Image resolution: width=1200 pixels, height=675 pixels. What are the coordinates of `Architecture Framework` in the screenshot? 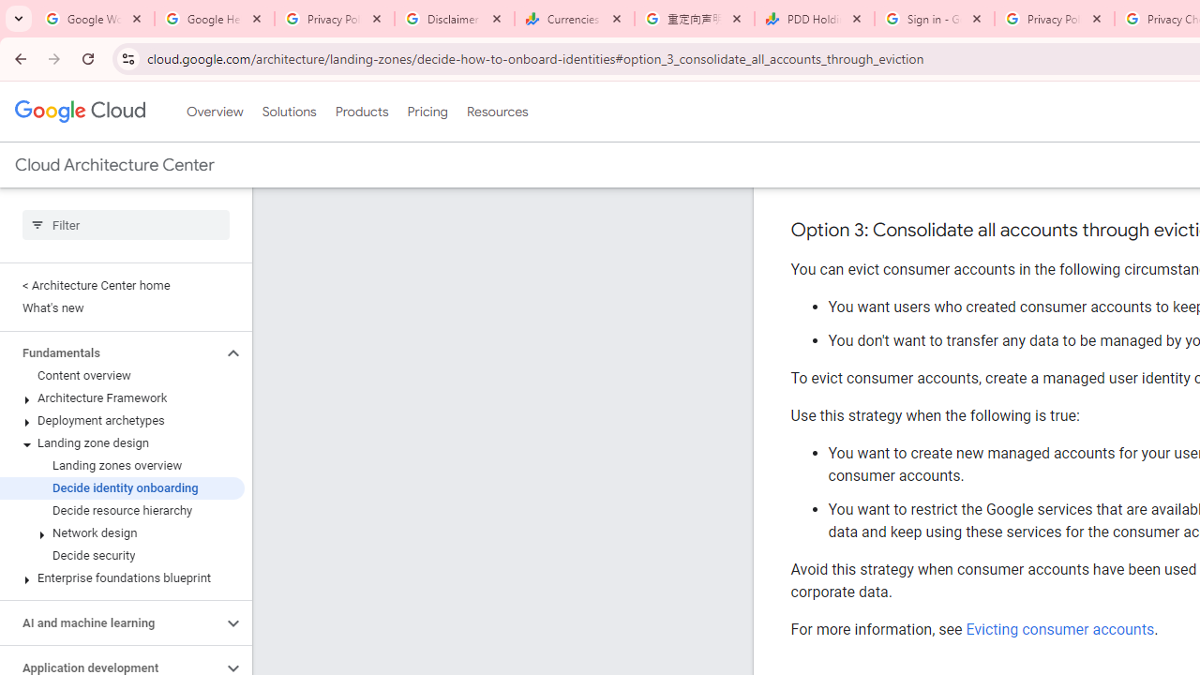 It's located at (122, 398).